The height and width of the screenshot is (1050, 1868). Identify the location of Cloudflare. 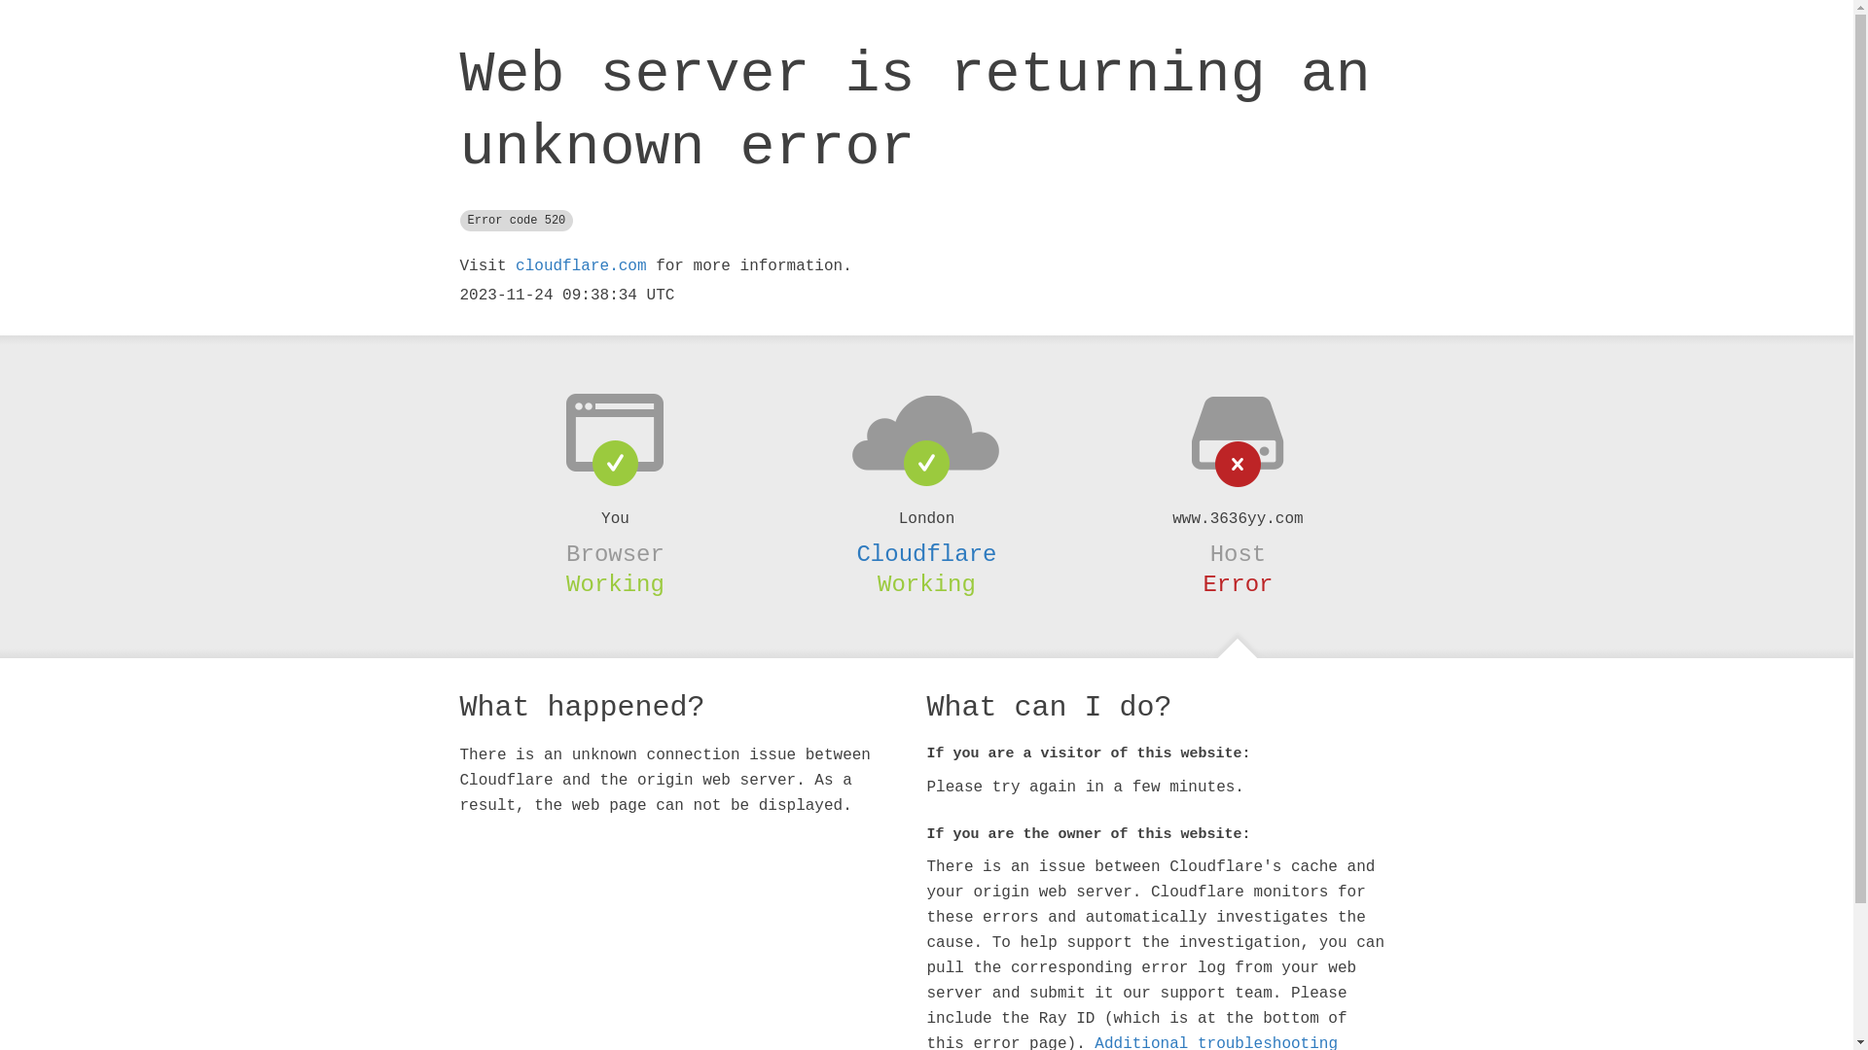
(926, 554).